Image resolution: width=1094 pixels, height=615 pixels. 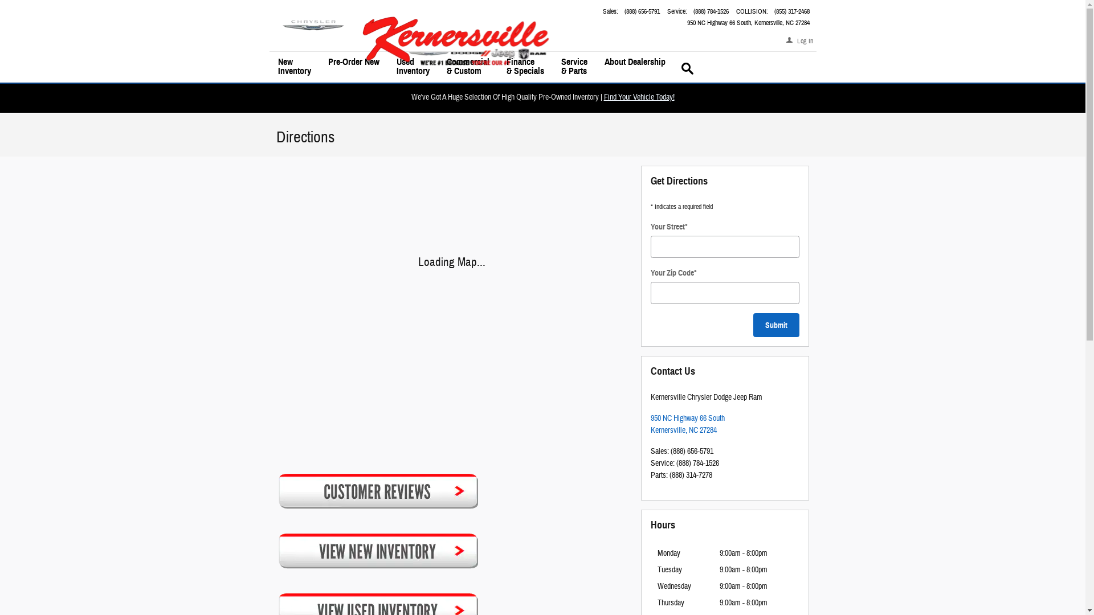 I want to click on Home, so click(x=313, y=26).